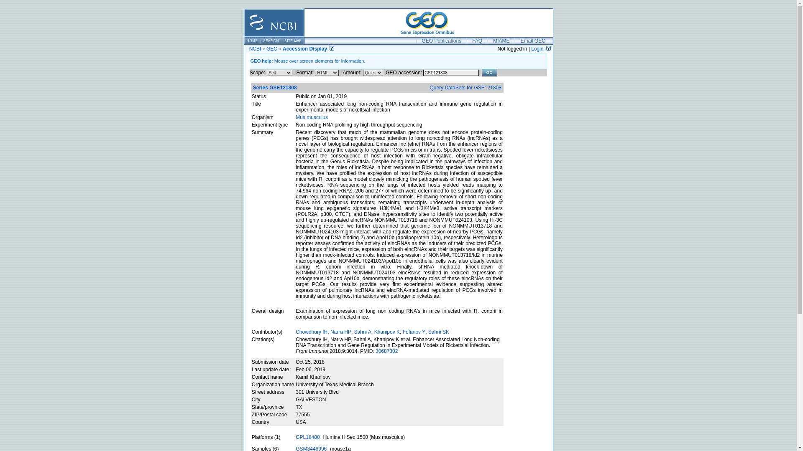 The image size is (803, 451). Describe the element at coordinates (537, 49) in the screenshot. I see `Login` at that location.